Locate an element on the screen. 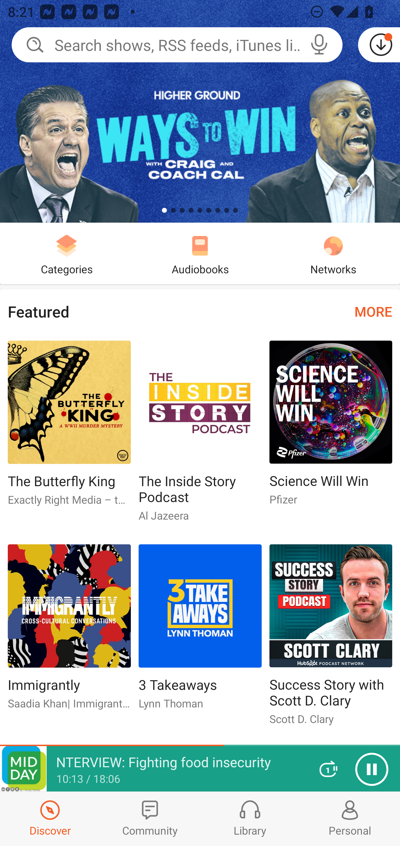 The height and width of the screenshot is (846, 400). 3 Takeaways 3 Takeaways Lynn Thoman is located at coordinates (200, 631).